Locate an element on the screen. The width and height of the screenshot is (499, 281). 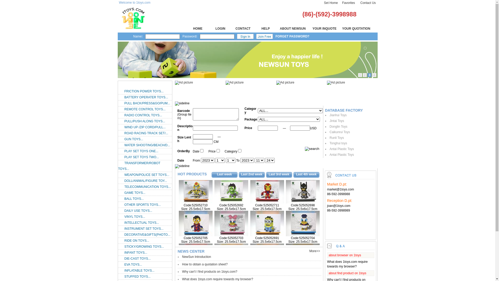
4 is located at coordinates (374, 75).